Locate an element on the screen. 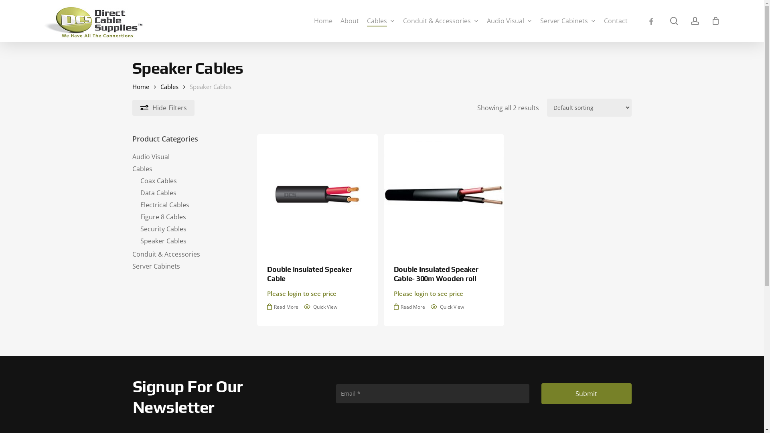  Electrical Cables is located at coordinates (188, 205).